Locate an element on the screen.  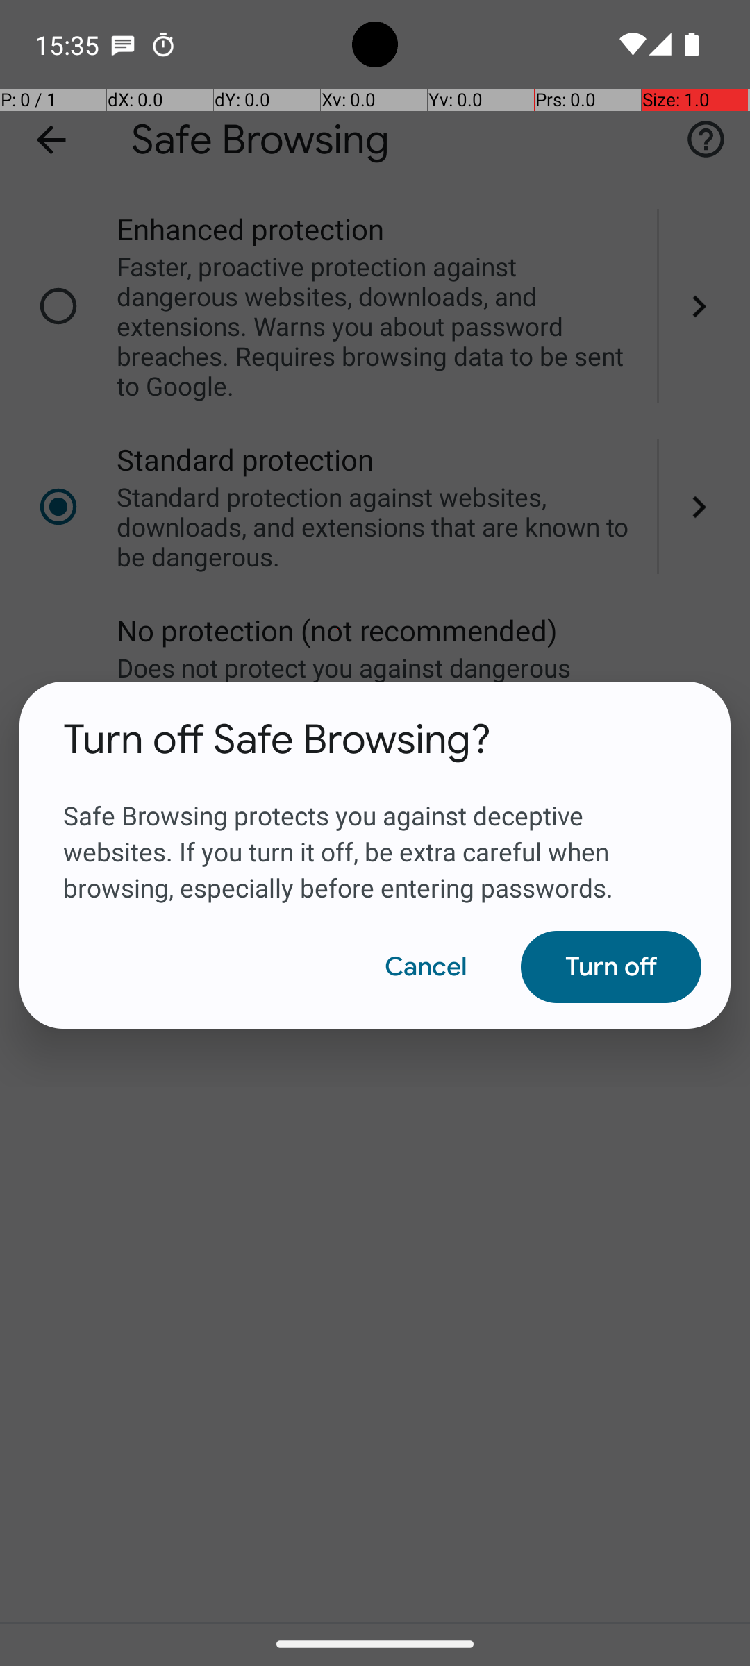
Safe Browsing protects you against deceptive websites. If you turn it off, be extra careful when browsing, especially before entering passwords. is located at coordinates (375, 835).